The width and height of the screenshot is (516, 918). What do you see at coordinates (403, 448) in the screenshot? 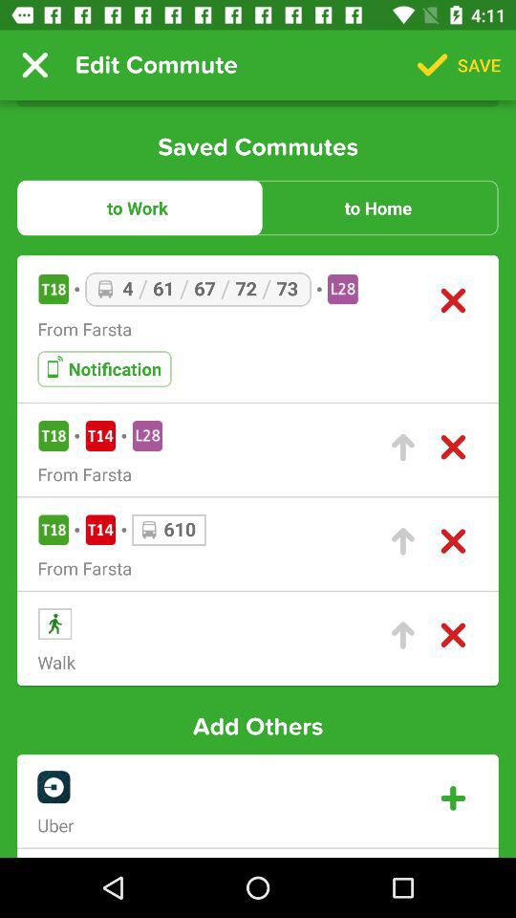
I see `upload button` at bounding box center [403, 448].